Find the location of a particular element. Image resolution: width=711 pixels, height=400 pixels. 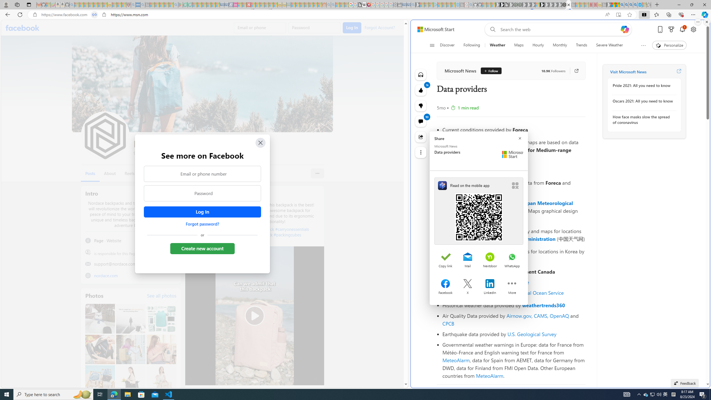

Wallet - Sleeping is located at coordinates (400, 5).